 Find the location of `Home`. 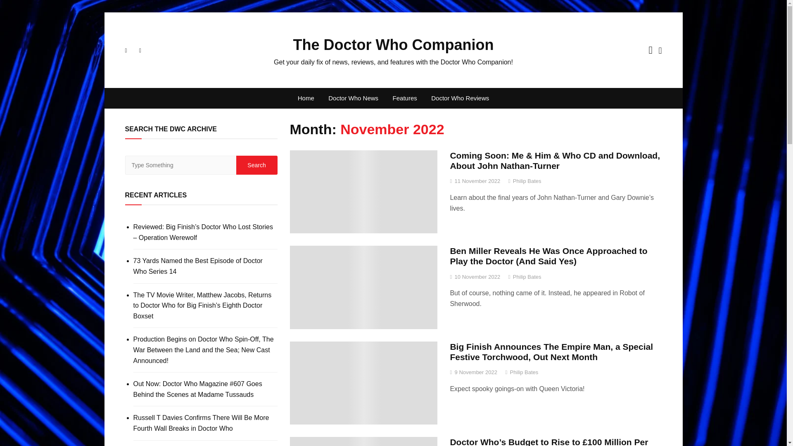

Home is located at coordinates (306, 98).